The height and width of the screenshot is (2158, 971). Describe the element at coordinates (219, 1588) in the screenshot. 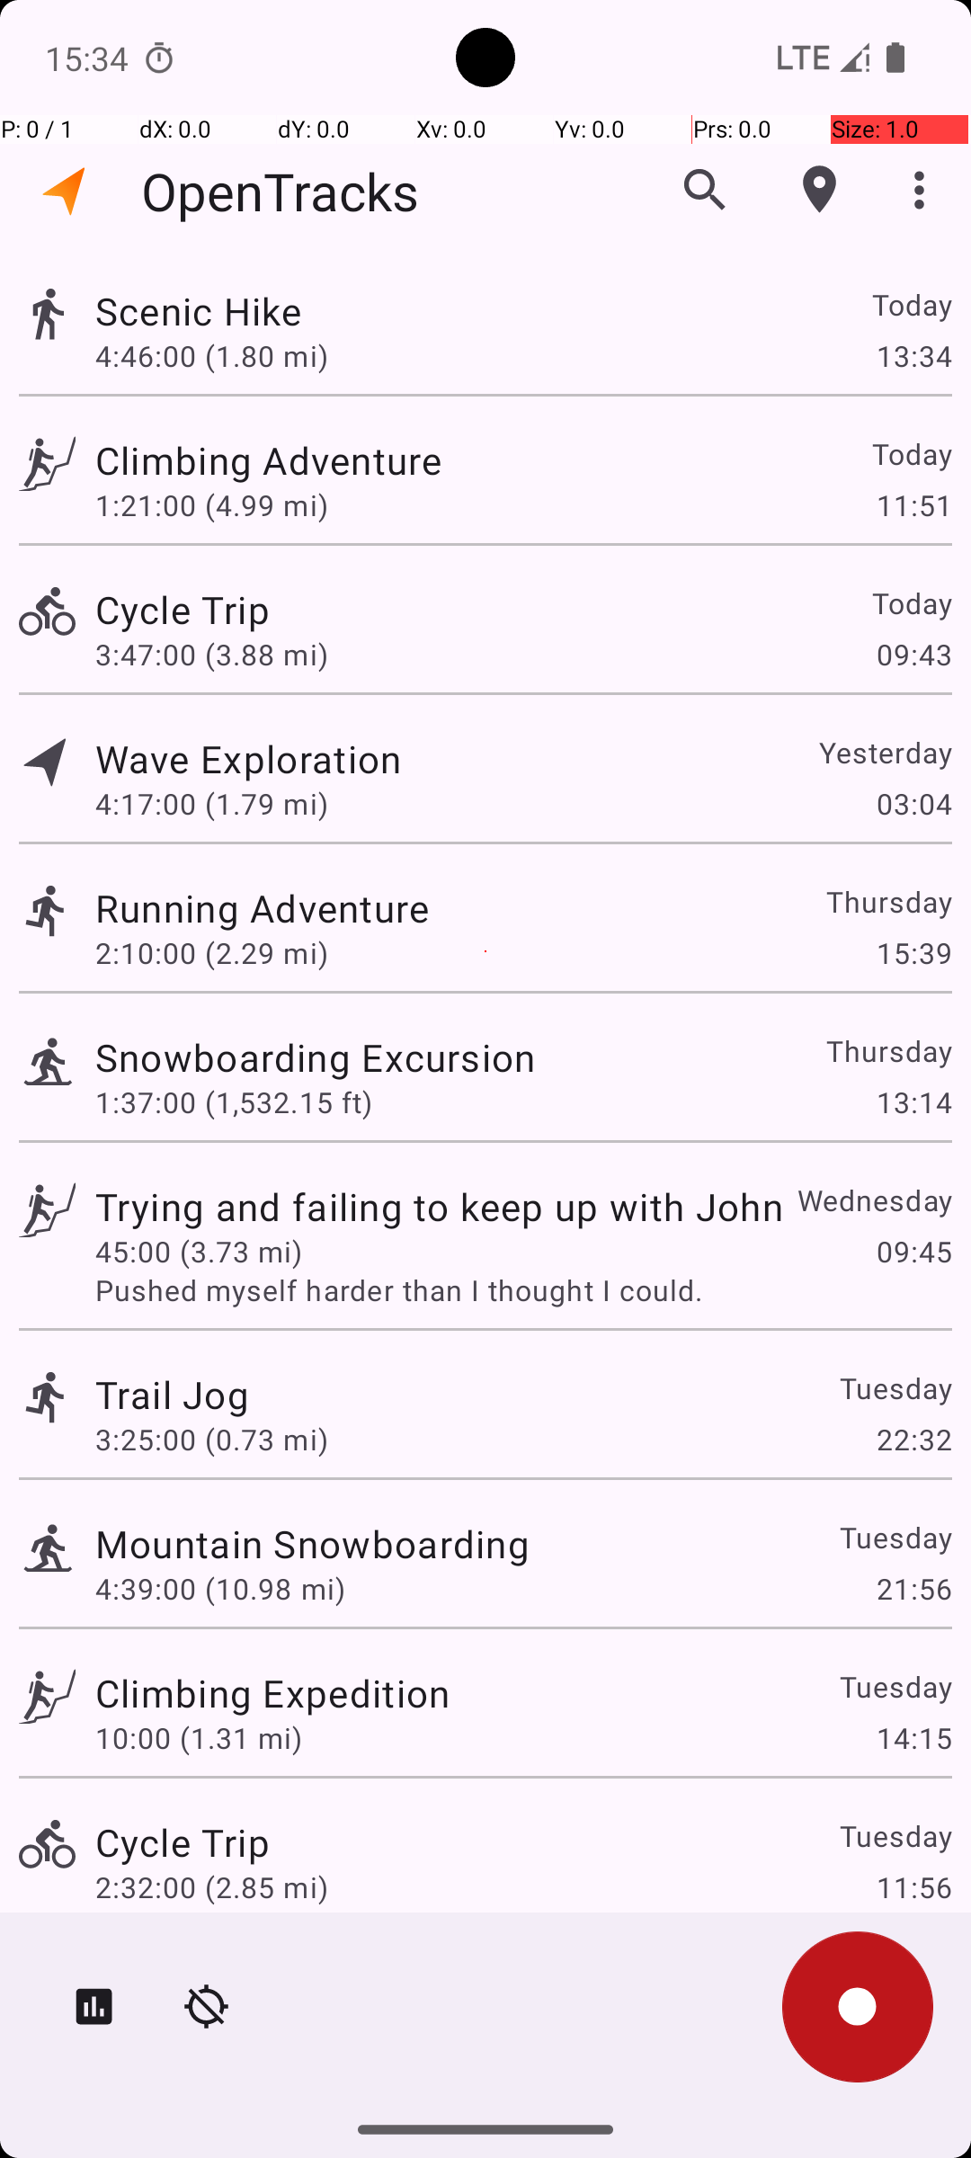

I see `4:39:00 (10.98 mi)` at that location.